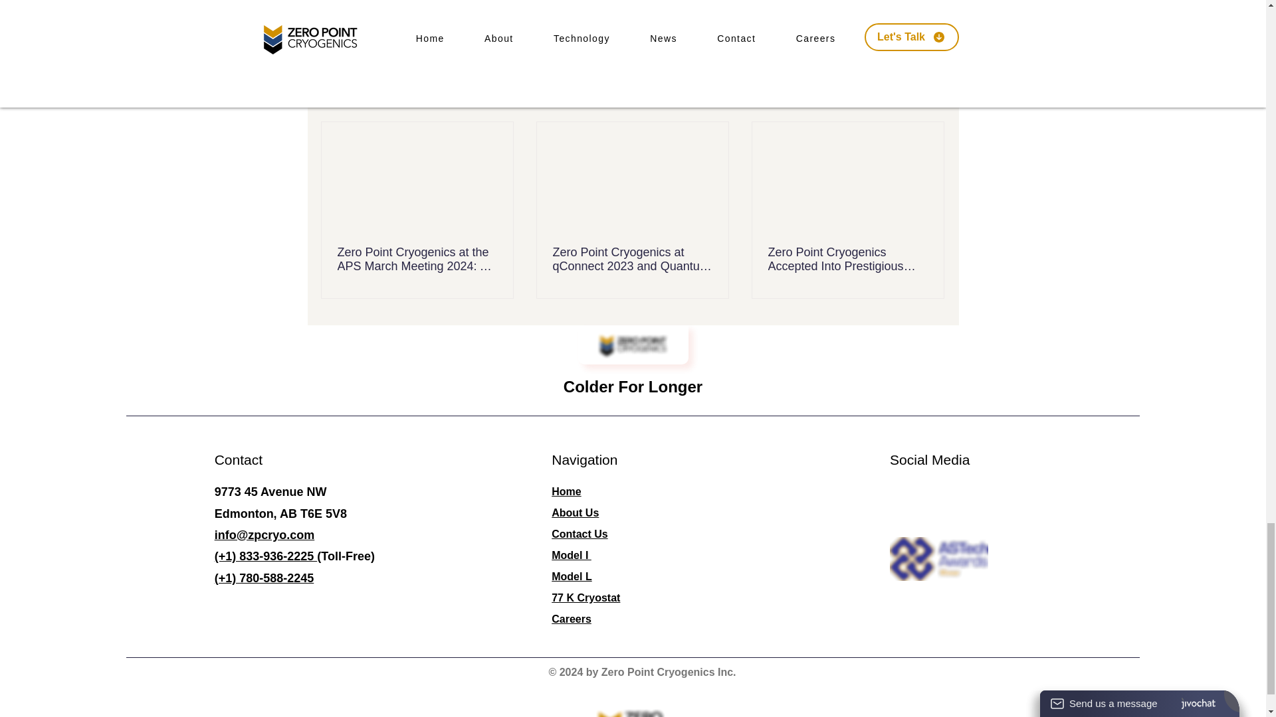 The width and height of the screenshot is (1276, 717). Describe the element at coordinates (930, 98) in the screenshot. I see `See All` at that location.